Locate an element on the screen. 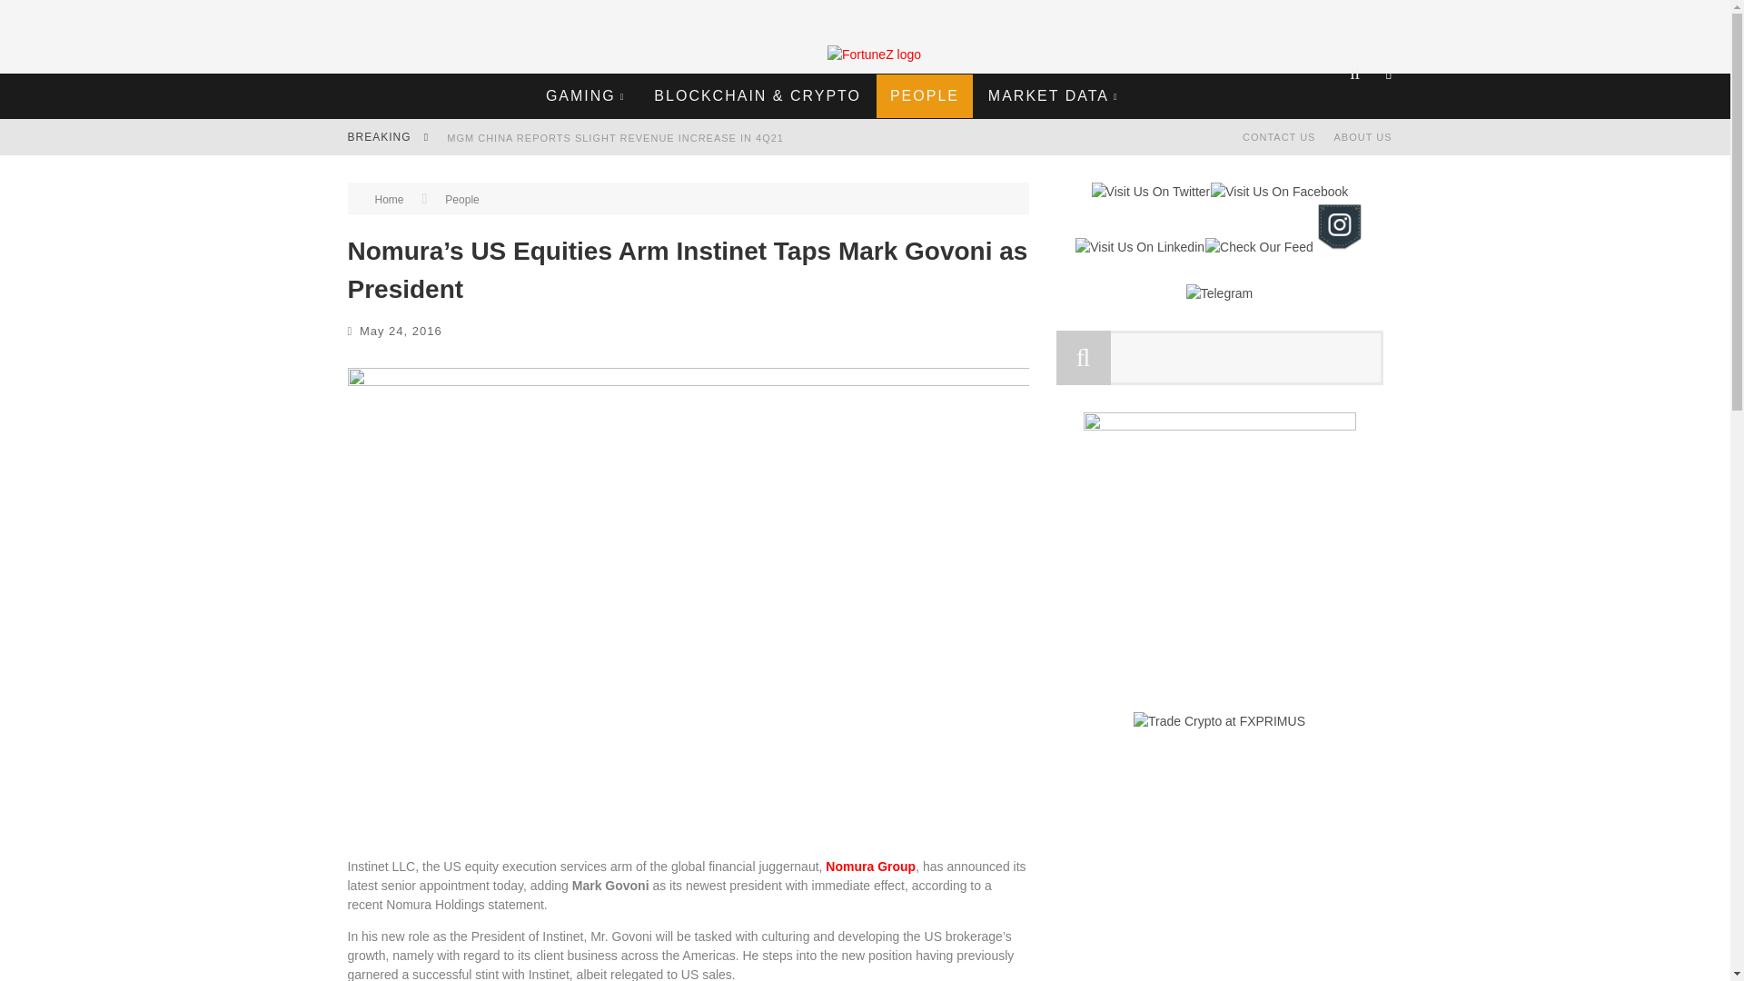 The height and width of the screenshot is (981, 1744). PEOPLE is located at coordinates (925, 96).